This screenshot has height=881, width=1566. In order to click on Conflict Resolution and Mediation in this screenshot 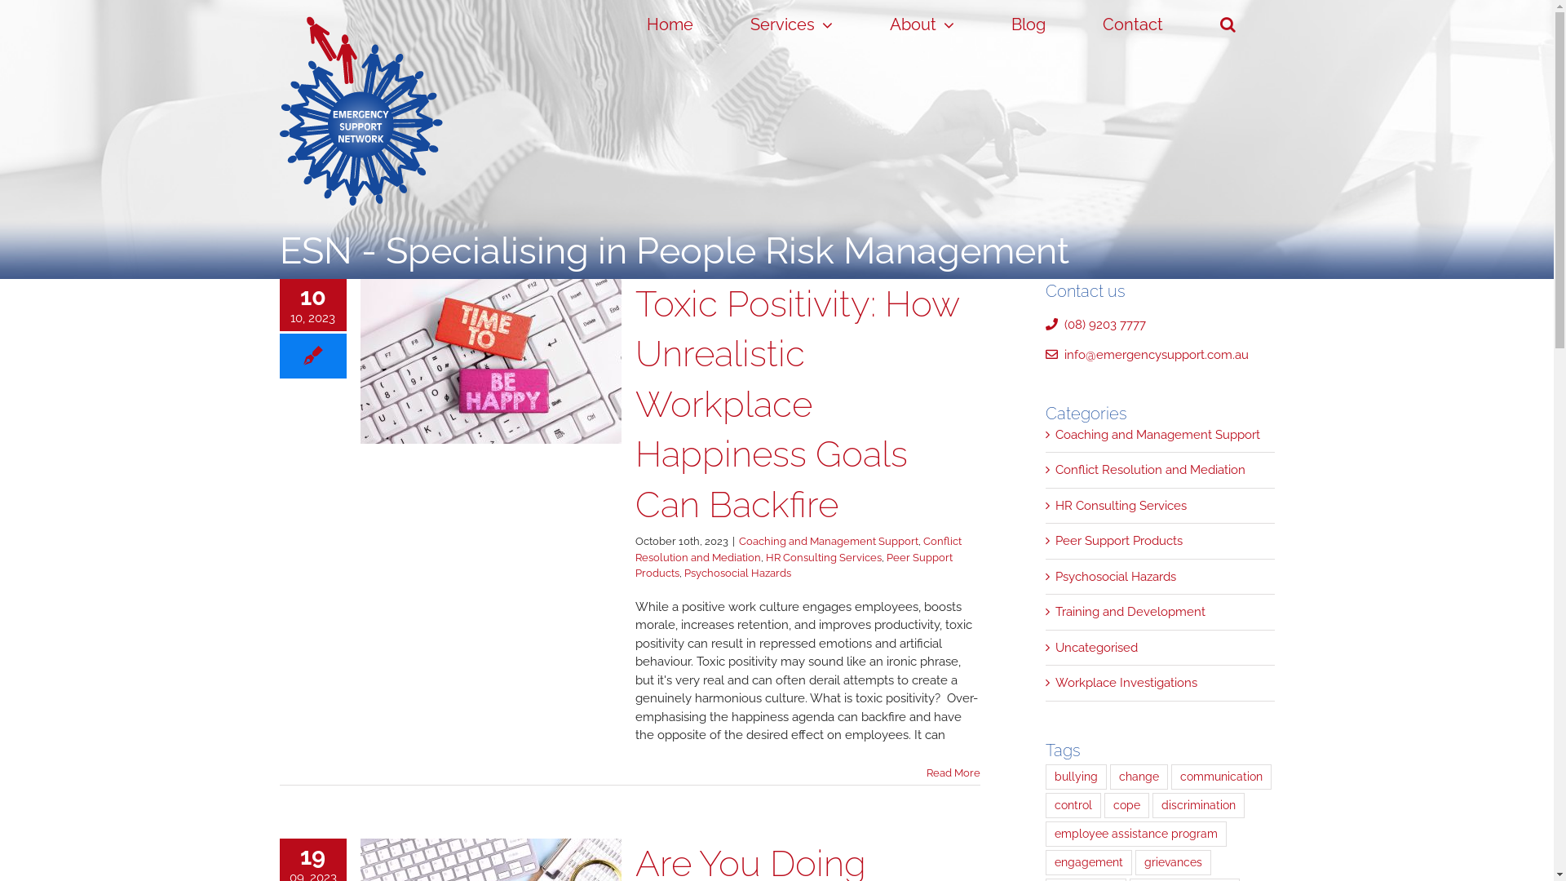, I will do `click(798, 550)`.